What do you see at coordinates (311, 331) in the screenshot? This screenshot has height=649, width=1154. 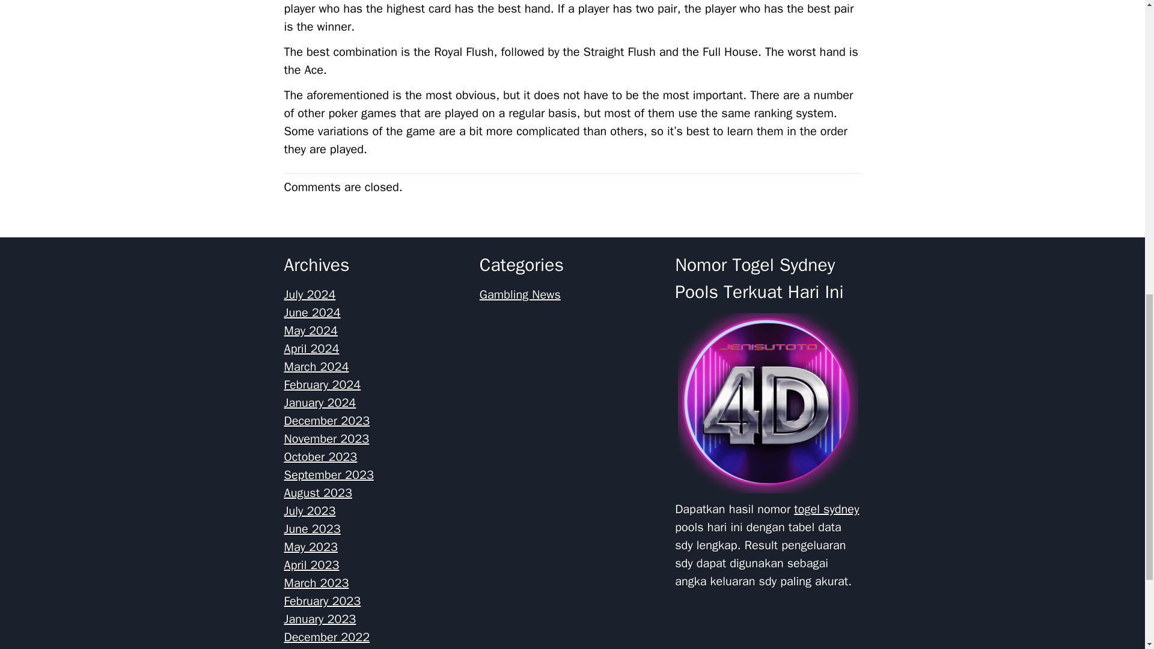 I see `May 2024` at bounding box center [311, 331].